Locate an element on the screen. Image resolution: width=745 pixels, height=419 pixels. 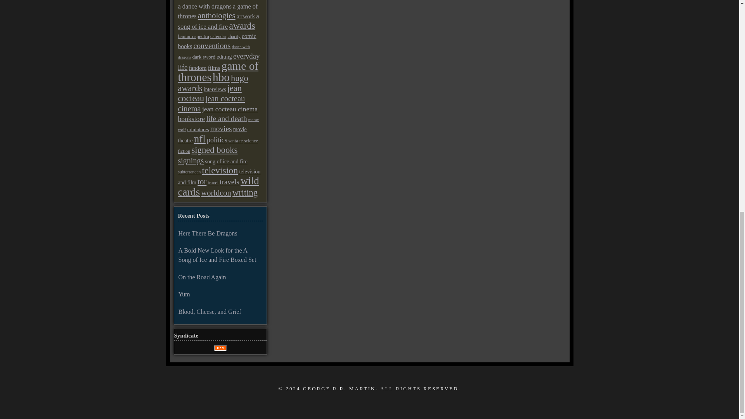
charity is located at coordinates (234, 36).